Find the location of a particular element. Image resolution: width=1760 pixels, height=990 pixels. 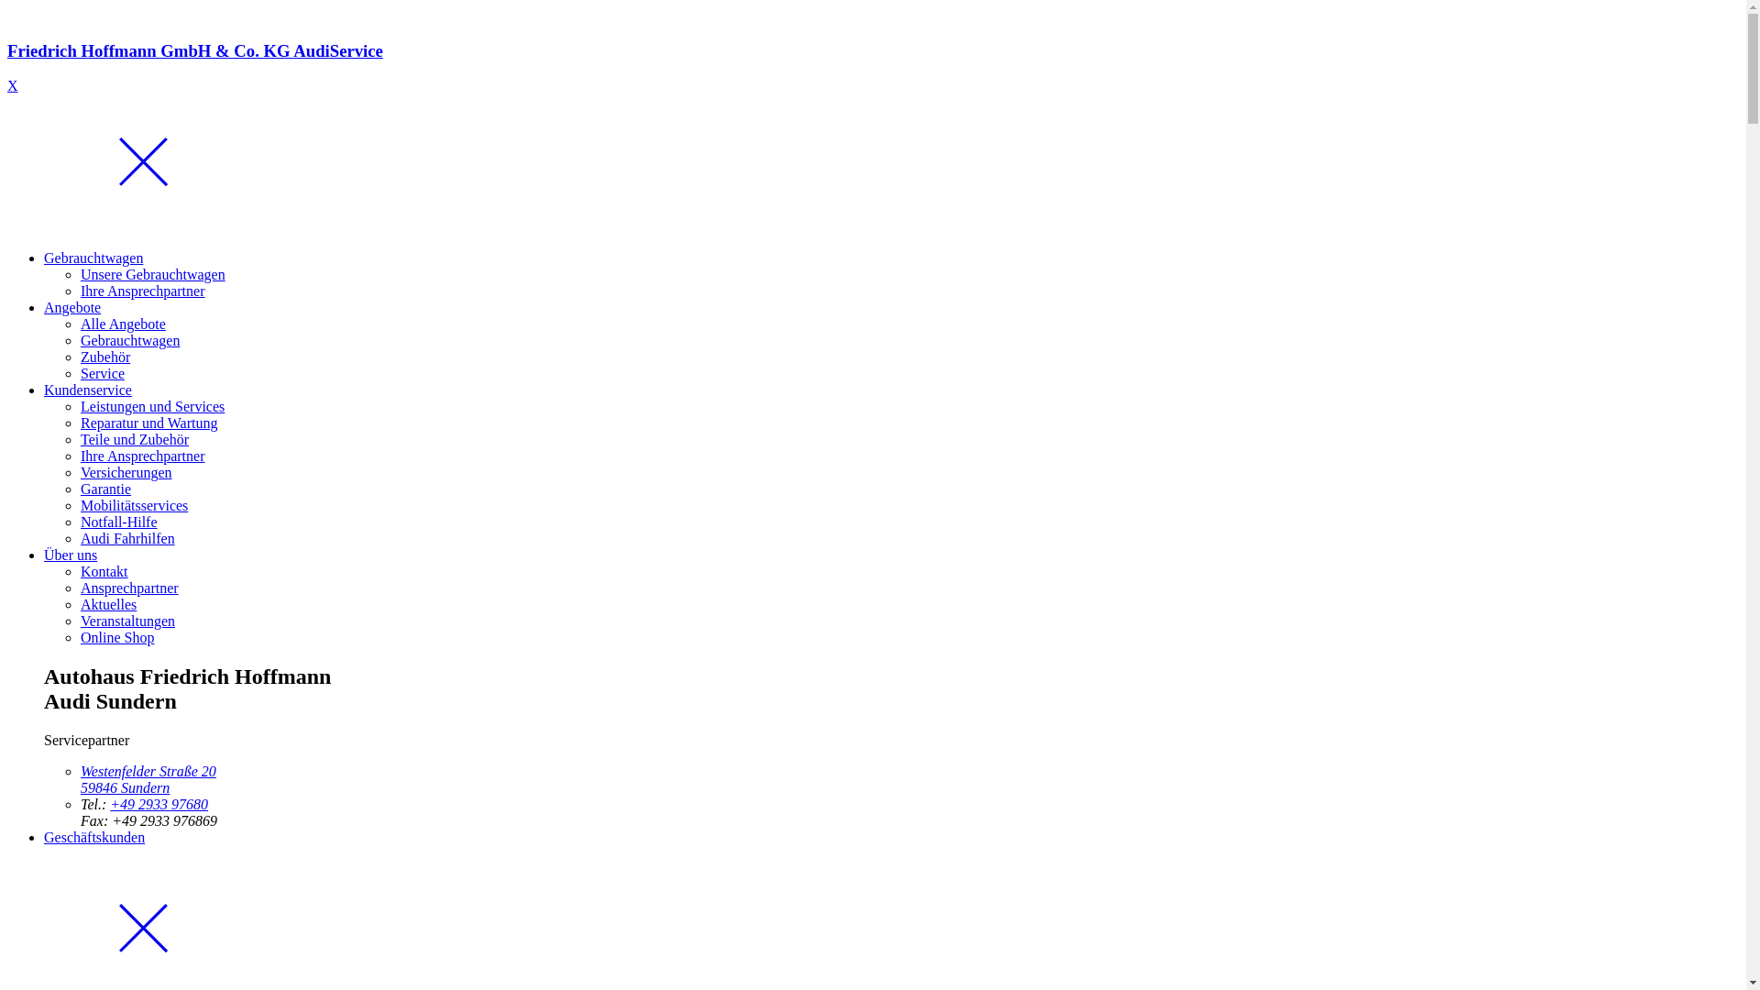

Garantie is located at coordinates (106, 489).